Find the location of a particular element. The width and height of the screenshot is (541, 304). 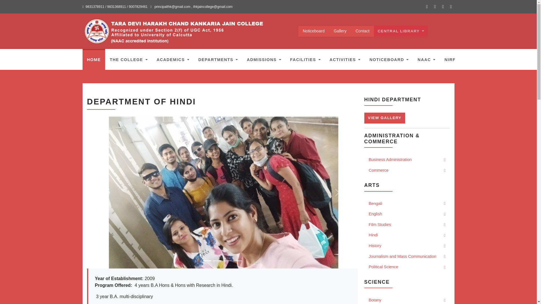

Facebook is located at coordinates (427, 6).